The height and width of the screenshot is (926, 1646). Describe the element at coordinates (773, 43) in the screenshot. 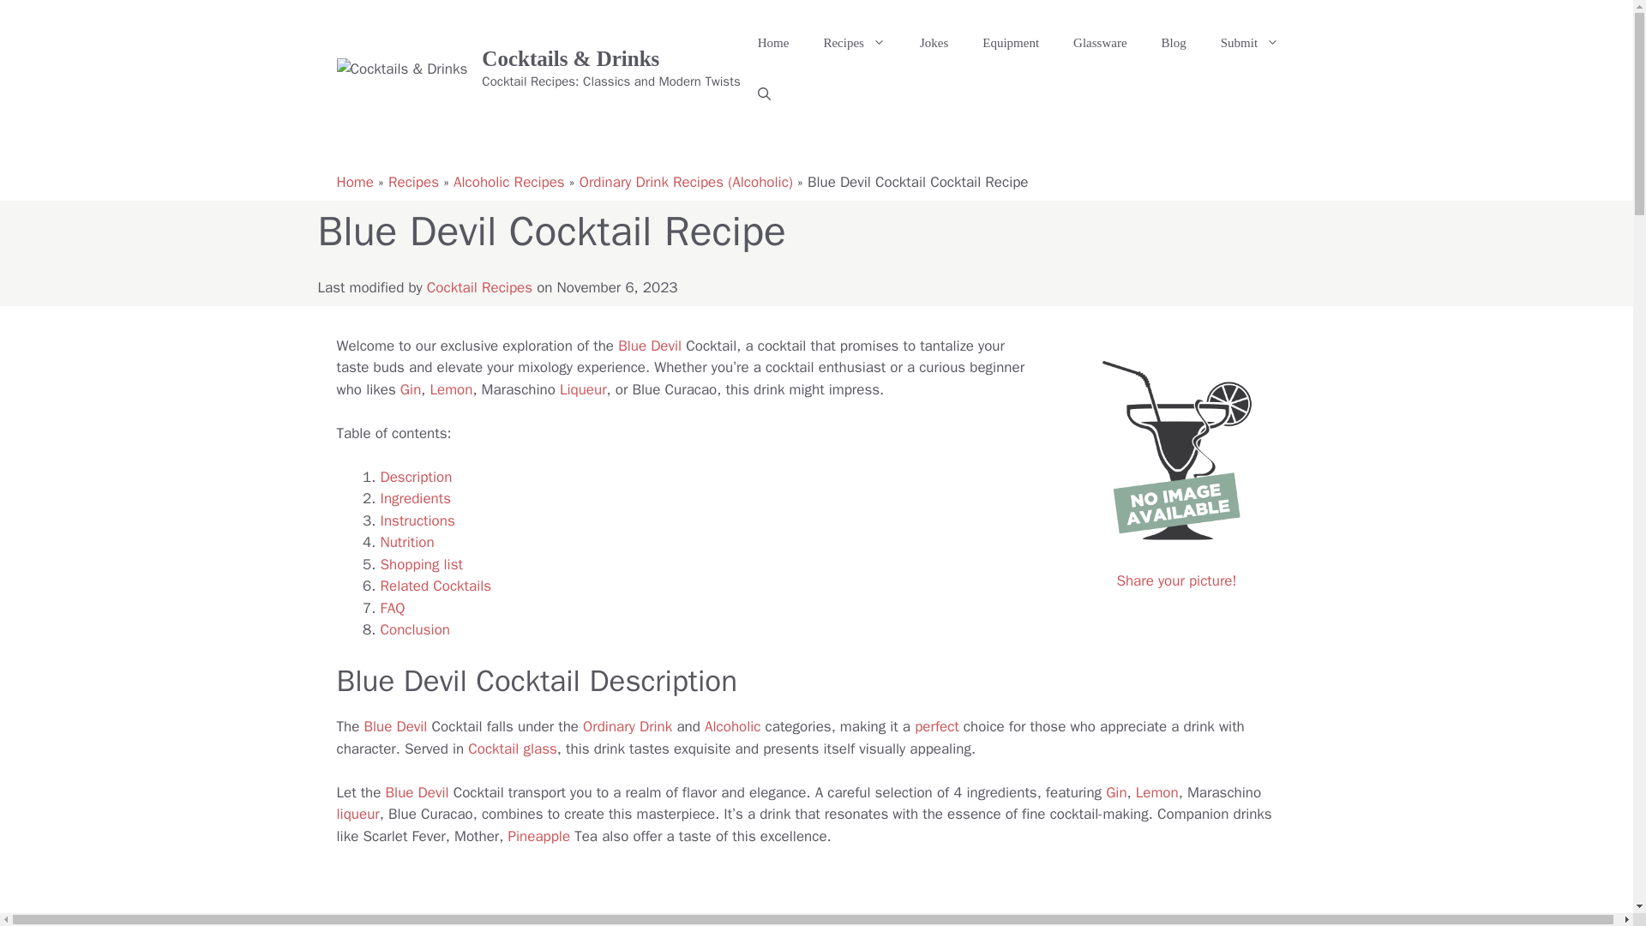

I see `Home` at that location.